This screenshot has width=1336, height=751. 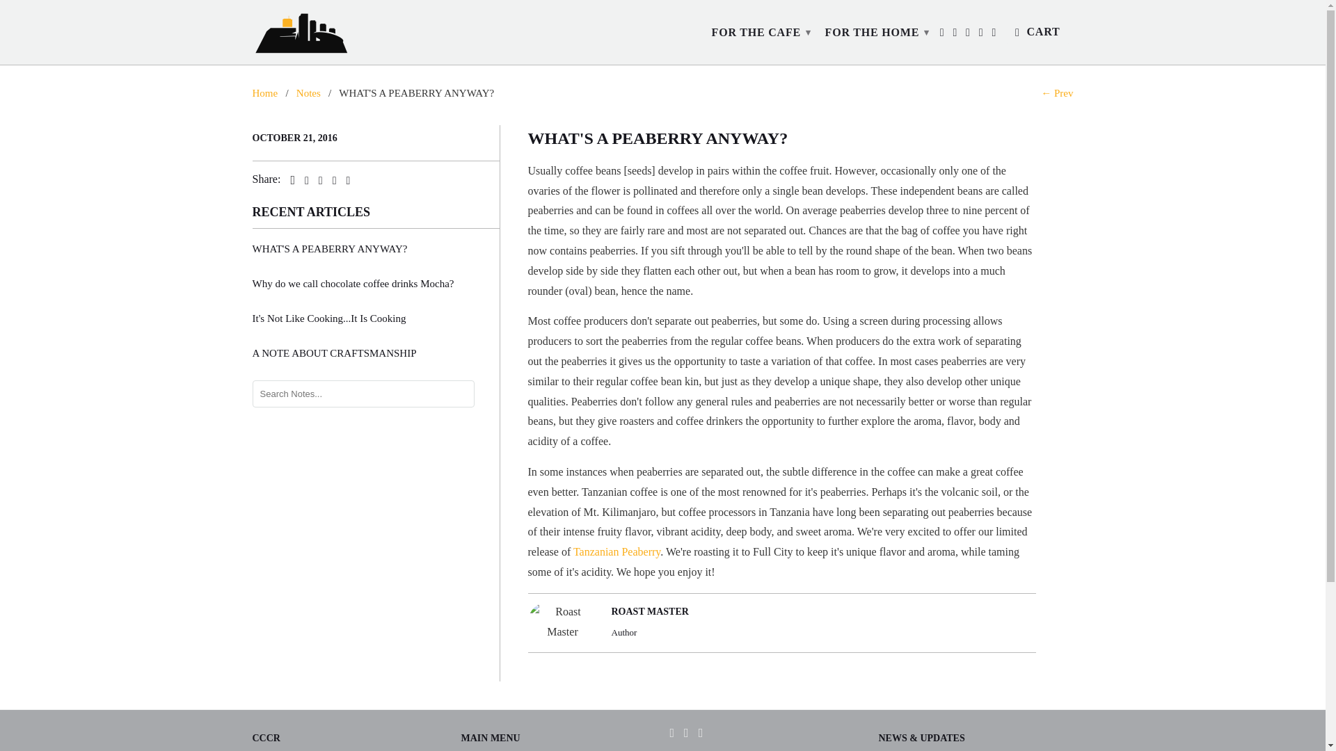 What do you see at coordinates (375, 353) in the screenshot?
I see `A NOTE ABOUT CRAFTSMANSHIP` at bounding box center [375, 353].